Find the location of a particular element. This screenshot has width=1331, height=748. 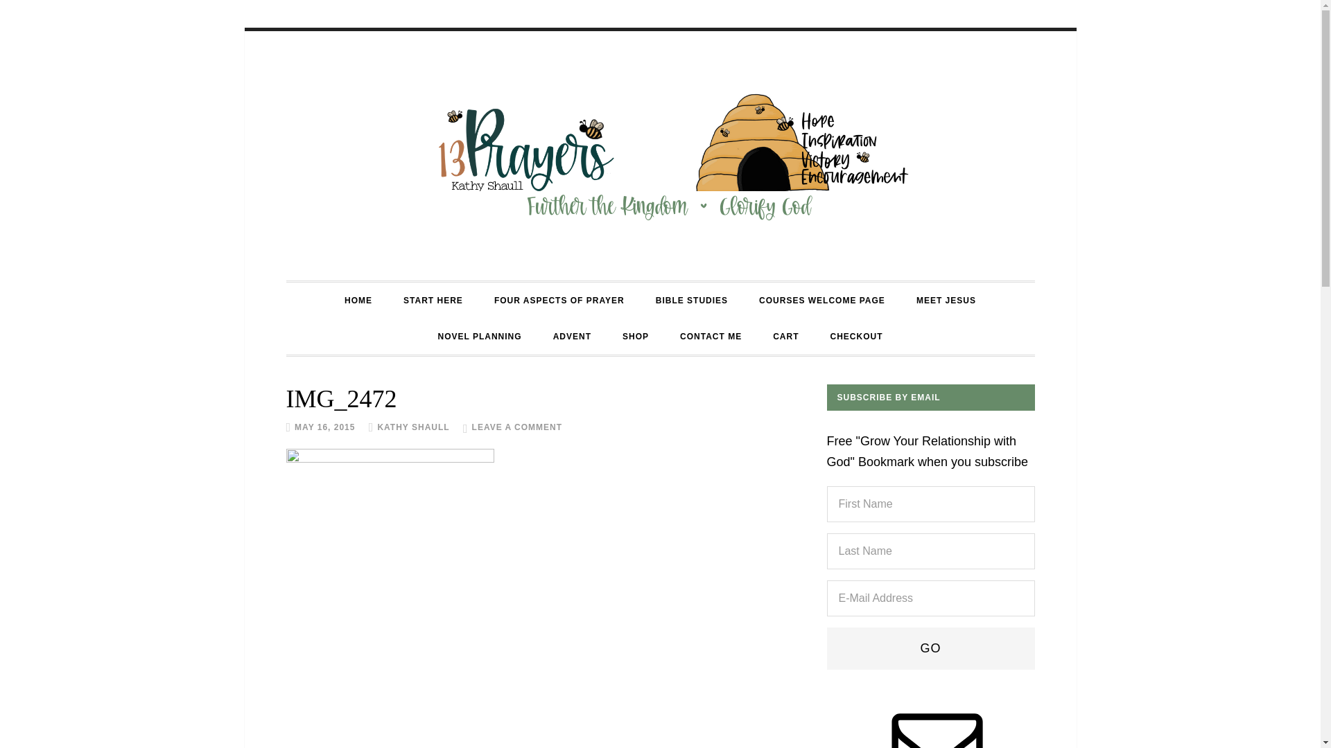

NOVEL PLANNING is located at coordinates (480, 337).